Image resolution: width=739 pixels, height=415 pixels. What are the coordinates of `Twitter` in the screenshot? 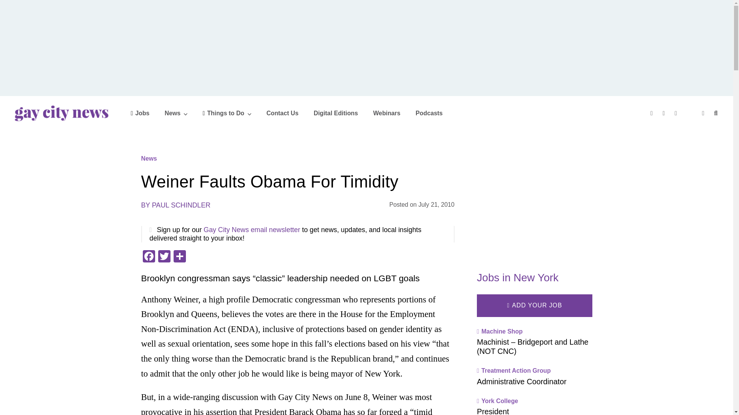 It's located at (164, 257).